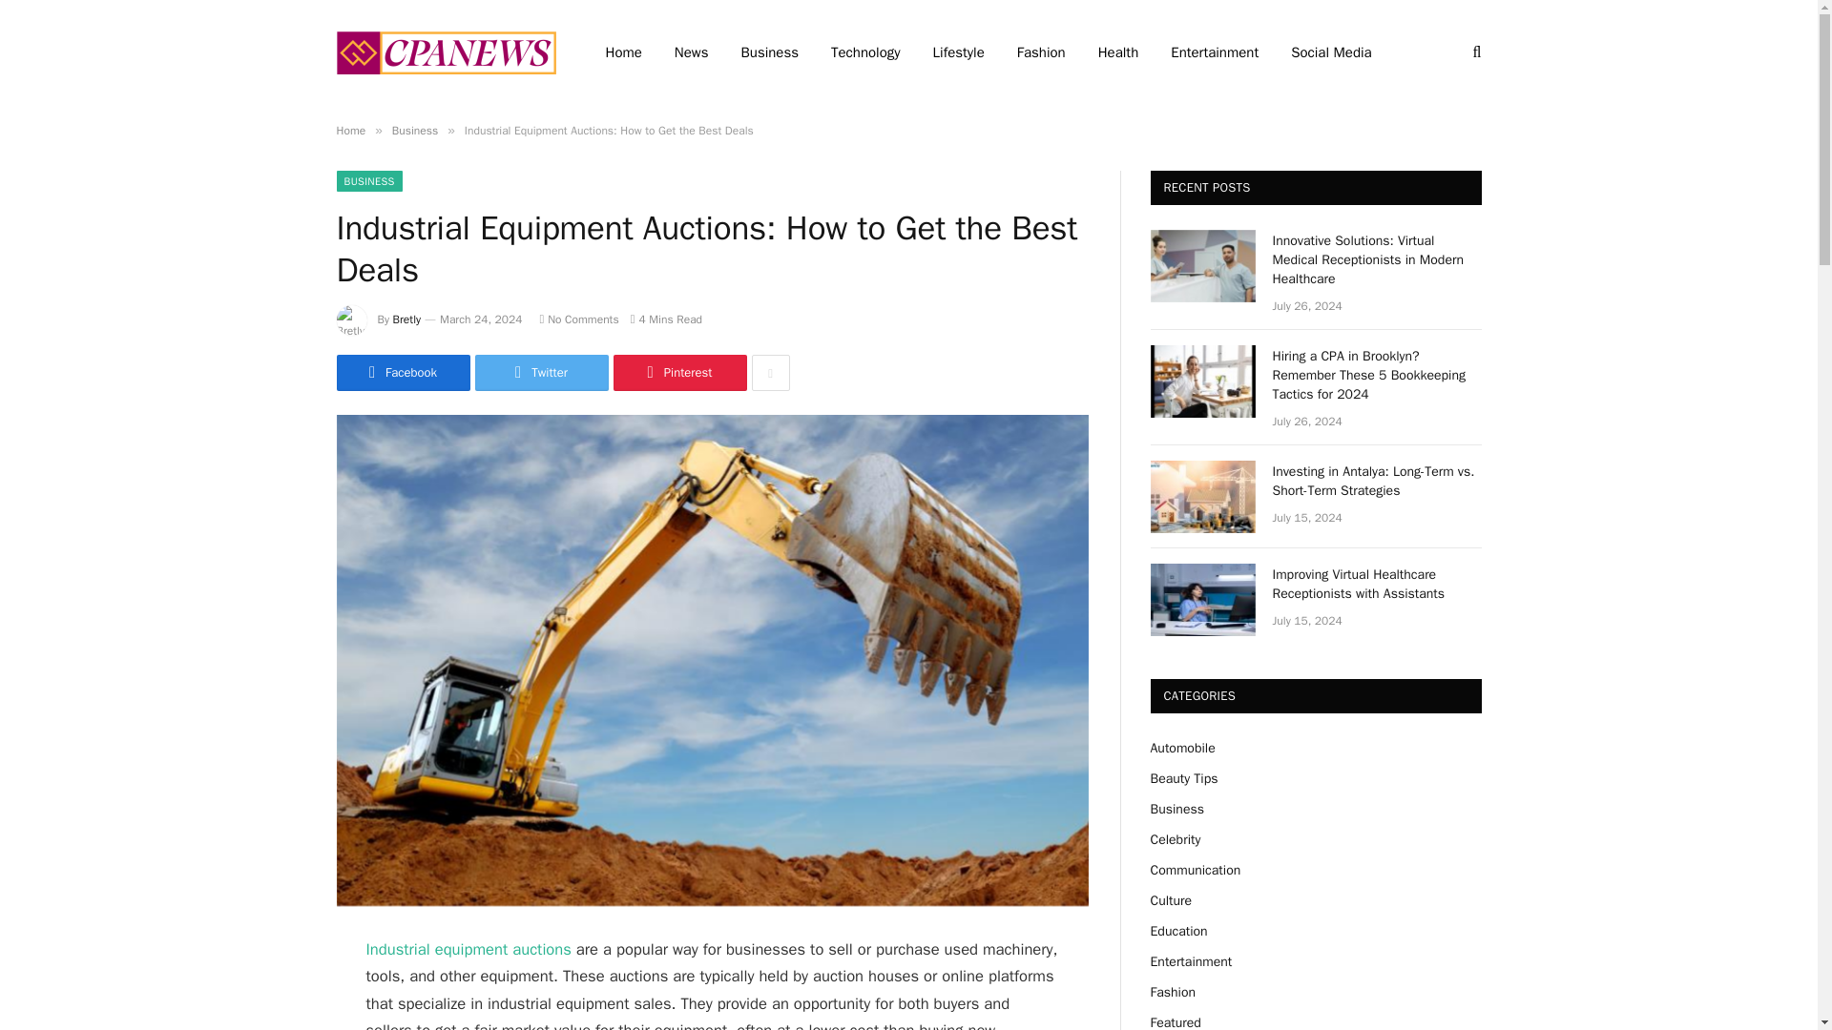 This screenshot has height=1030, width=1832. What do you see at coordinates (368, 181) in the screenshot?
I see `BUSINESS` at bounding box center [368, 181].